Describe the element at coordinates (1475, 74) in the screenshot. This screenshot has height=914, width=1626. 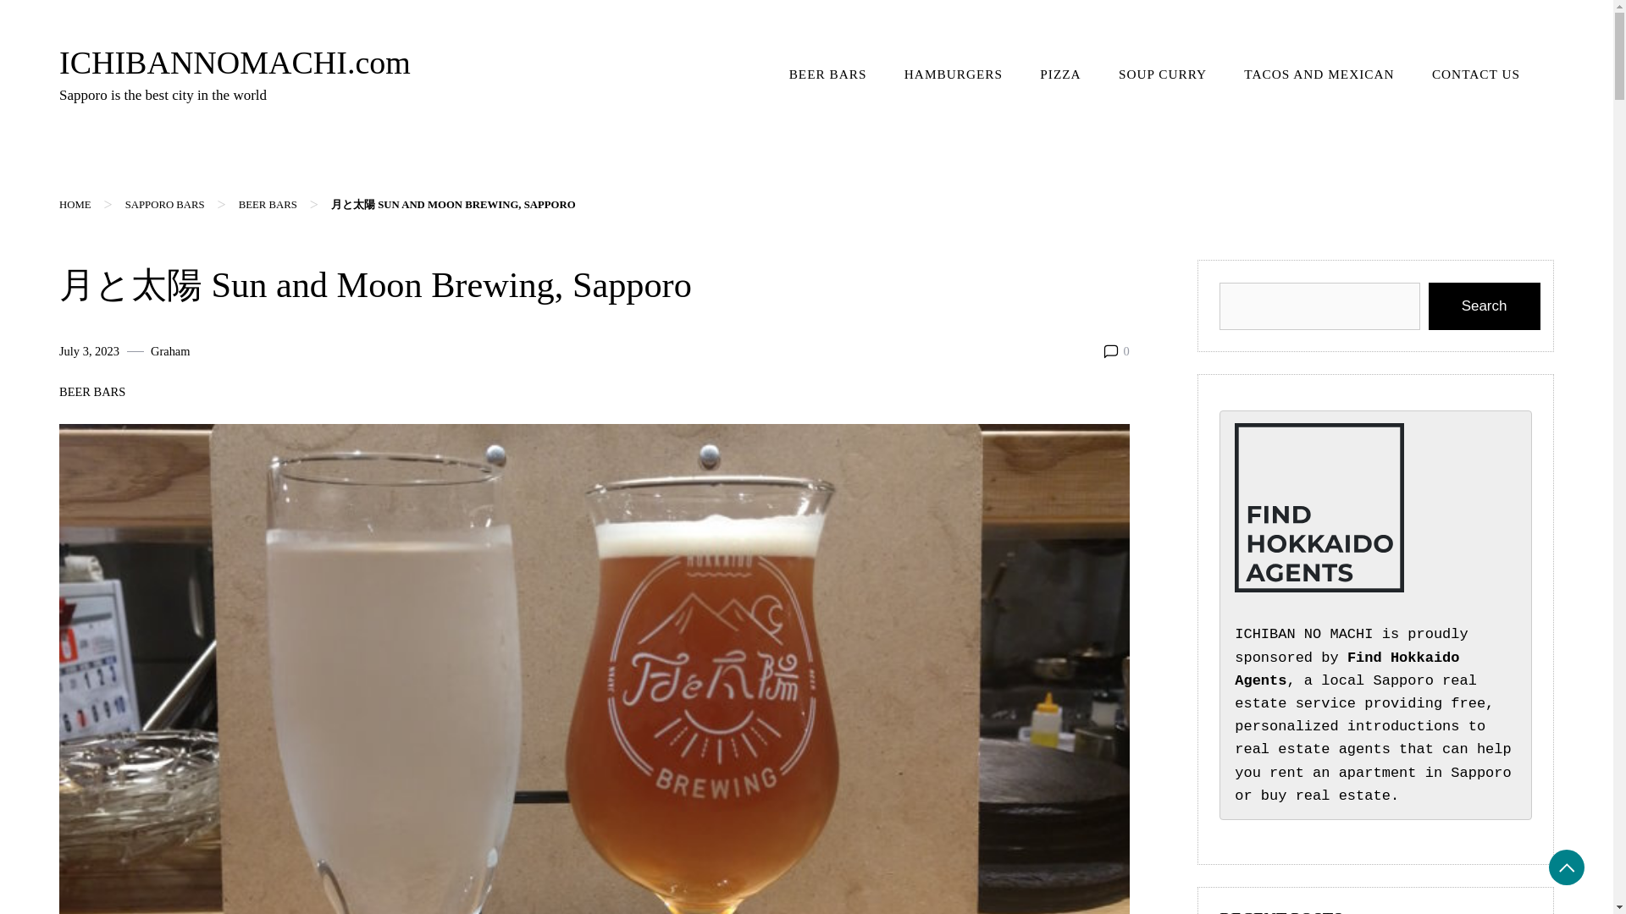
I see `CONTACT US` at that location.